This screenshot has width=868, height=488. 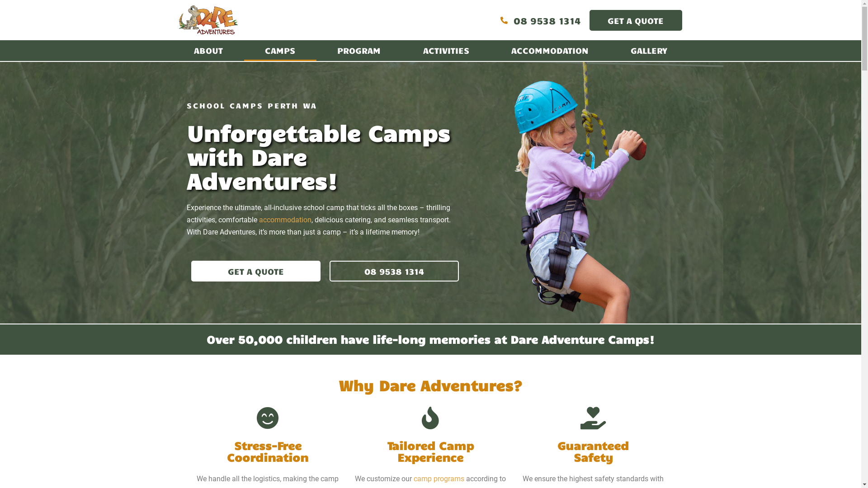 I want to click on GET A QUOTE, so click(x=255, y=271).